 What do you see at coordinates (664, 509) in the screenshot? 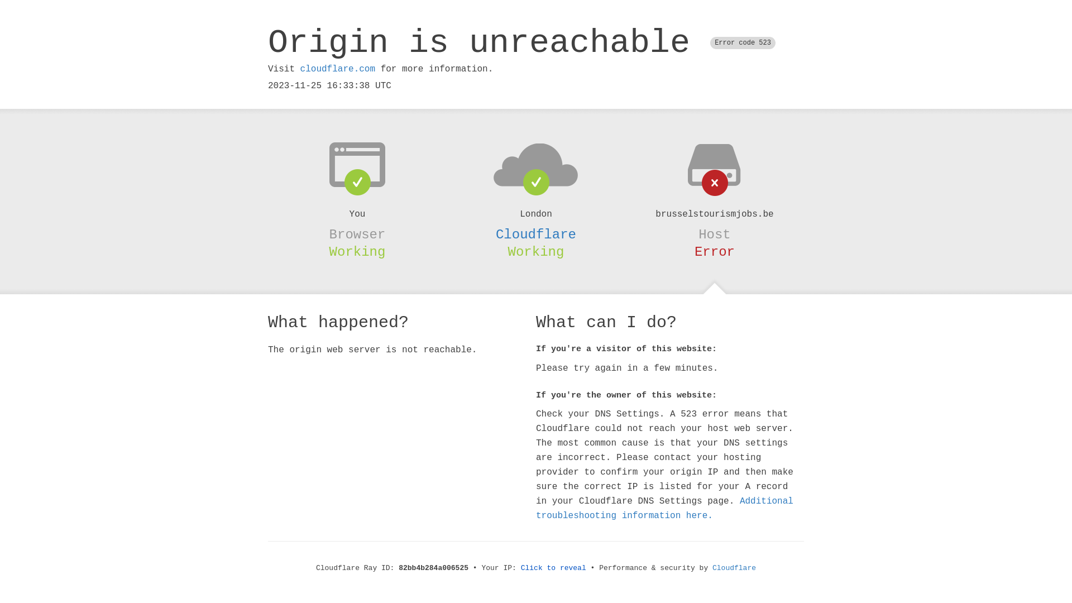
I see `Additional troubleshooting information here.` at bounding box center [664, 509].